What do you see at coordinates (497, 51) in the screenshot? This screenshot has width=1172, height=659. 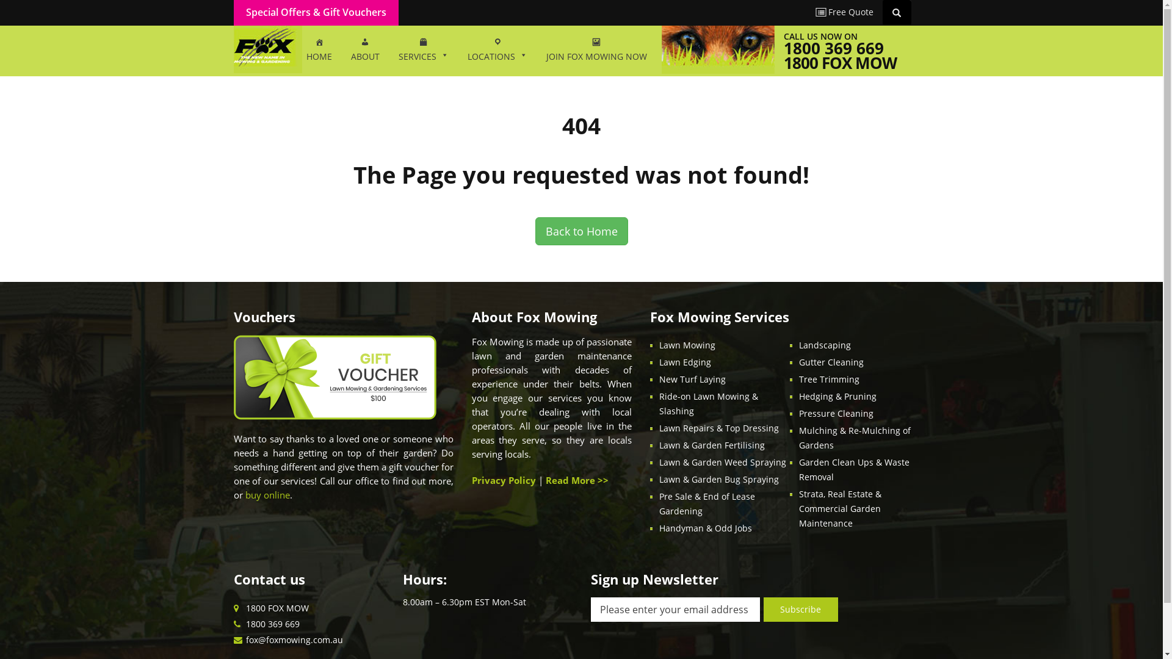 I see `LOCATIONS` at bounding box center [497, 51].